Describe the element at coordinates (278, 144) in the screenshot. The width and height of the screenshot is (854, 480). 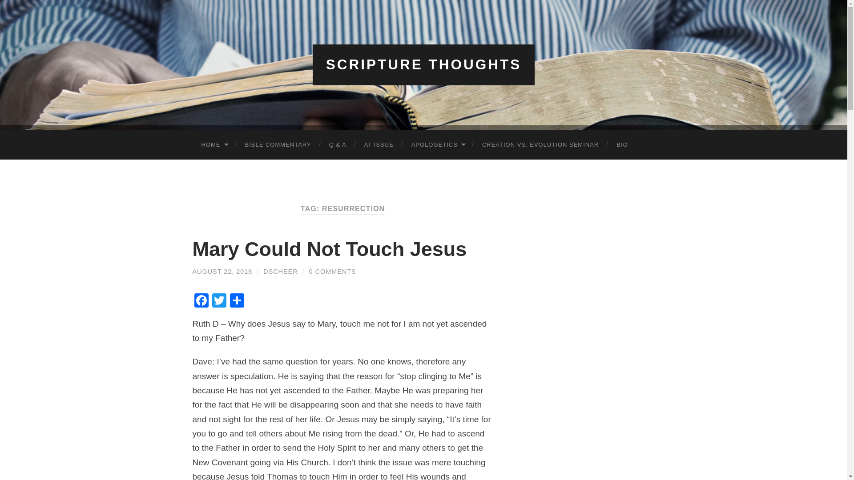
I see `BIBLE COMMENTARY` at that location.